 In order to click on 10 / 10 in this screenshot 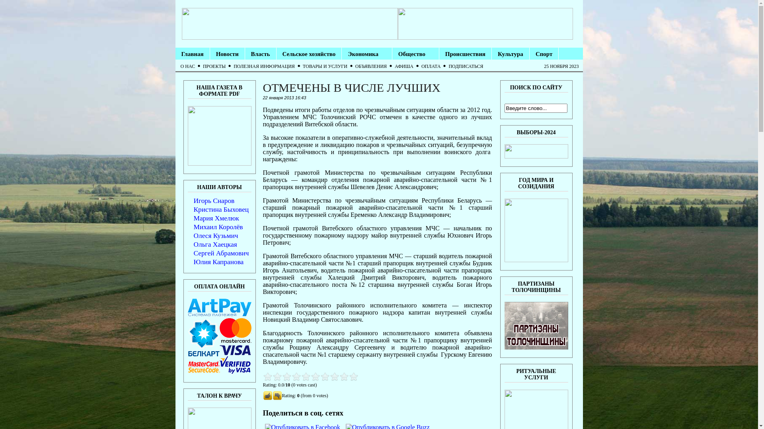, I will do `click(310, 377)`.